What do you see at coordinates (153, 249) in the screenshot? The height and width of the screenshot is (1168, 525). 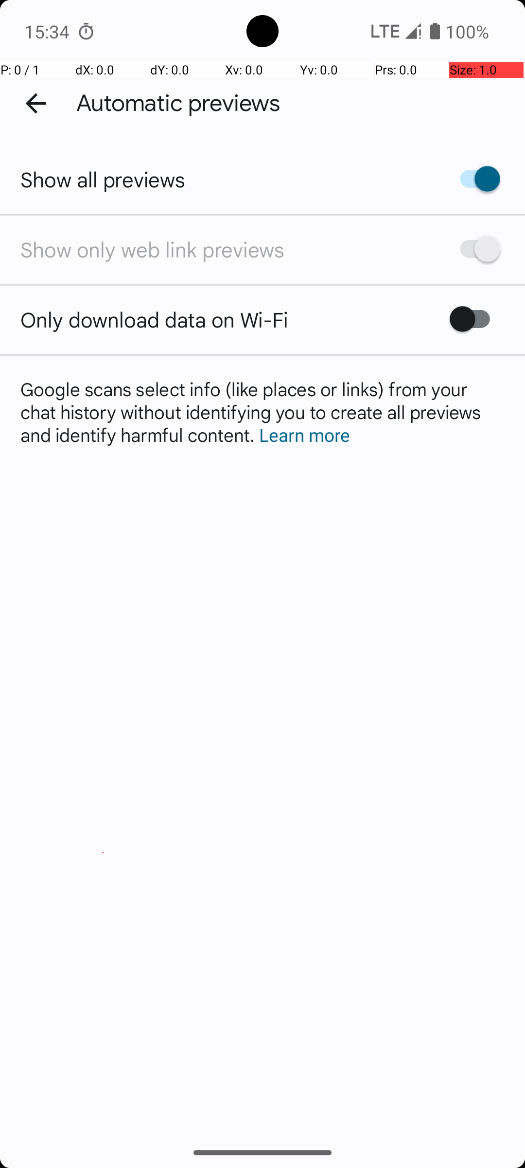 I see `Show only web link previews` at bounding box center [153, 249].